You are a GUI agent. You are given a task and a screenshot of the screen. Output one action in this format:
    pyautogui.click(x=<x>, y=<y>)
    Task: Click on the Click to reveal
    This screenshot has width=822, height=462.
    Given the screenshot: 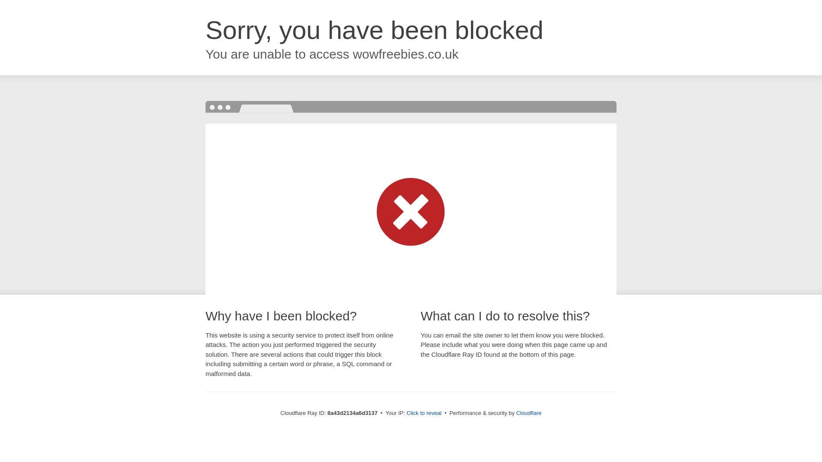 What is the action you would take?
    pyautogui.click(x=424, y=413)
    